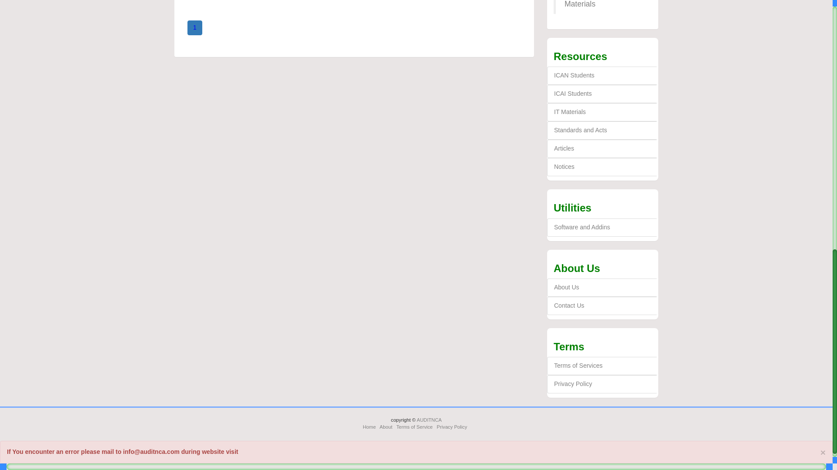  What do you see at coordinates (429, 420) in the screenshot?
I see `AUDITNCA` at bounding box center [429, 420].